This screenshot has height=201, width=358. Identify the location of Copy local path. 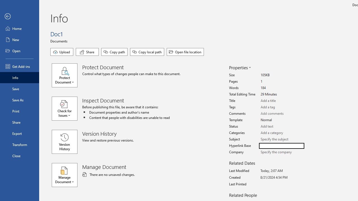
(147, 52).